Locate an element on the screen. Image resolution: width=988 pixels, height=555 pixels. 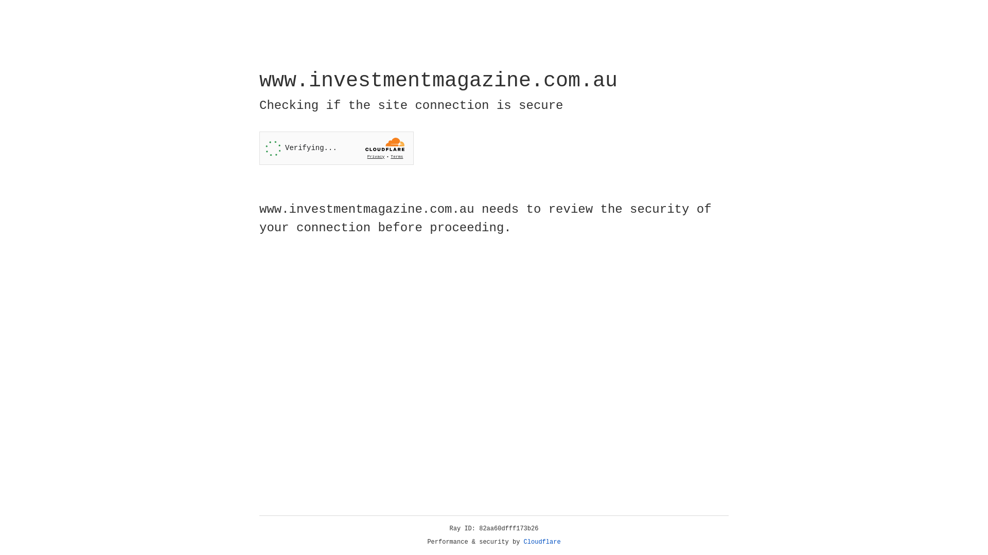
Cloudflare is located at coordinates (542, 542).